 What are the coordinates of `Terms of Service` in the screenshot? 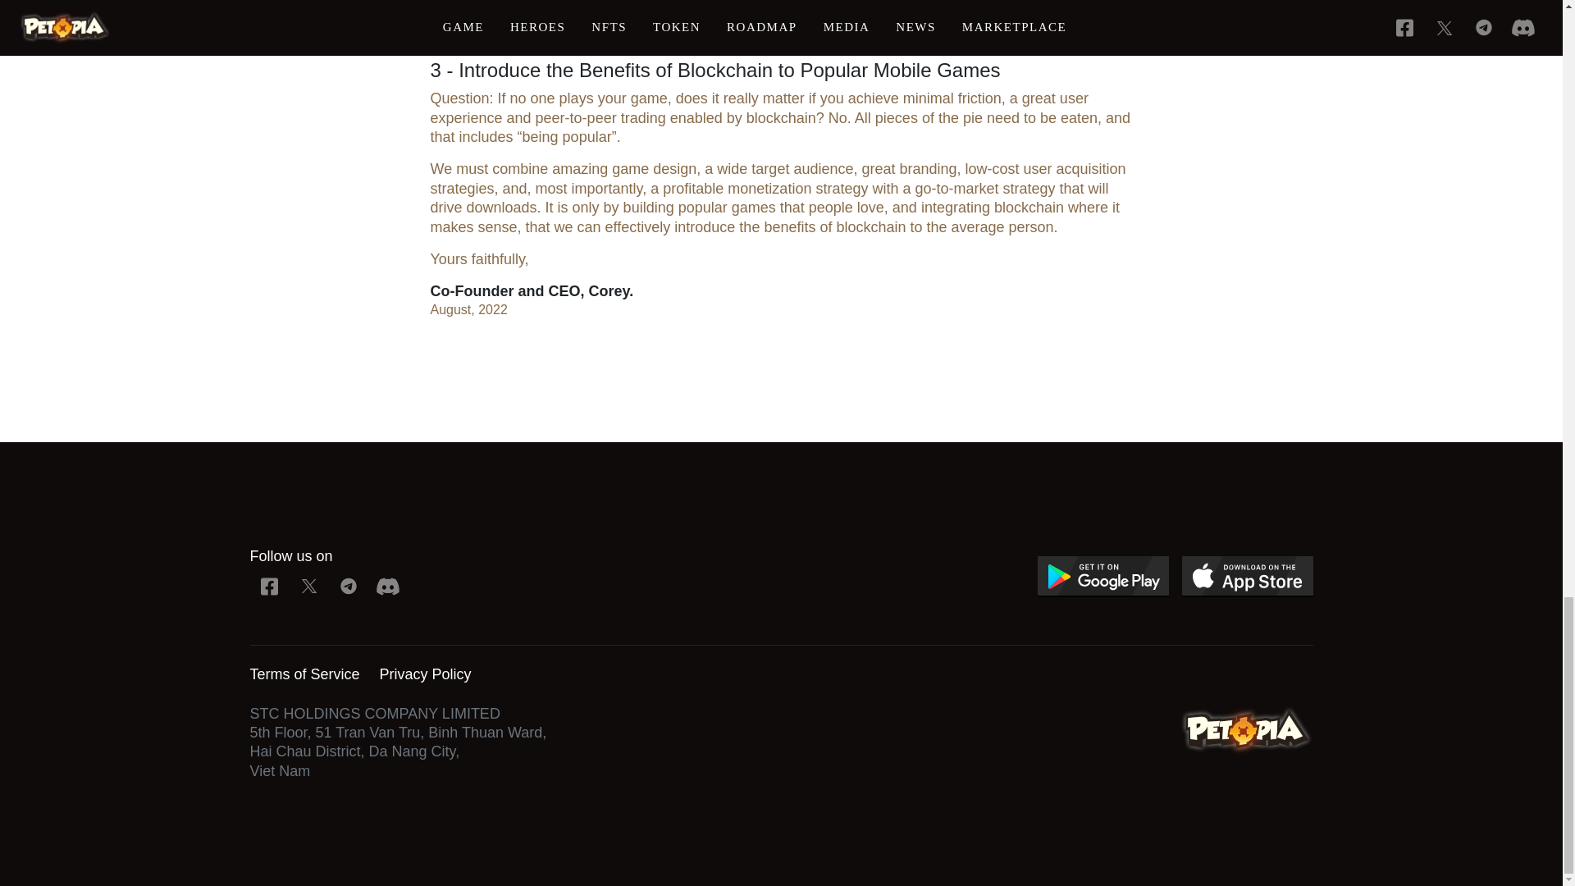 It's located at (304, 674).